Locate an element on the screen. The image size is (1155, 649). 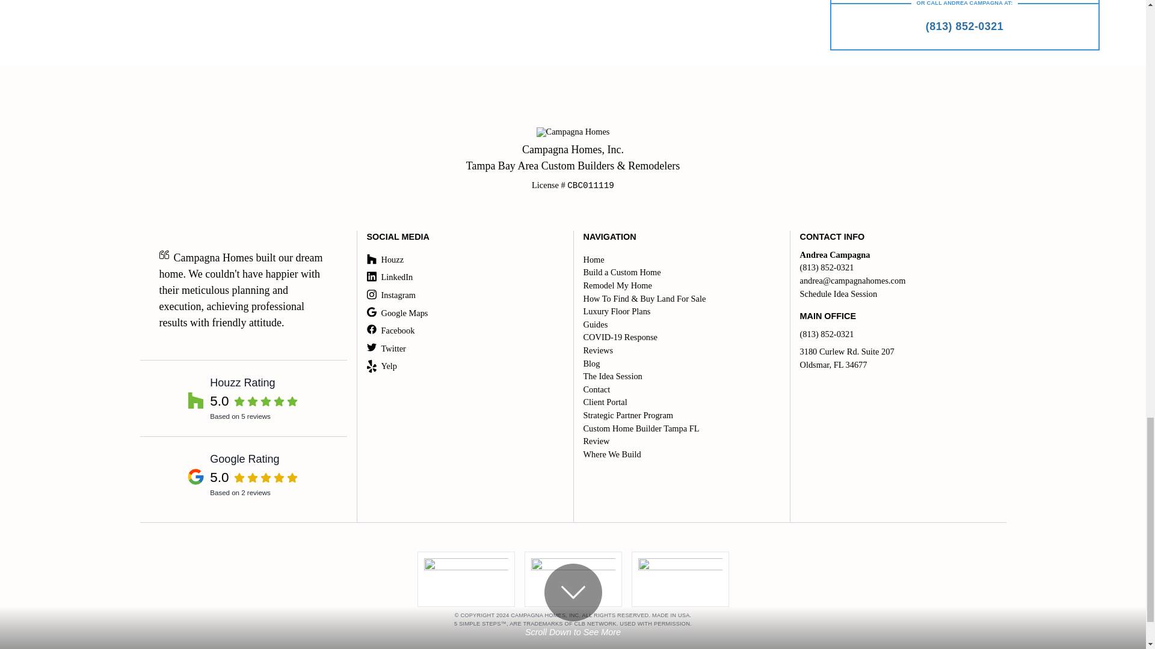
Houzz is located at coordinates (679, 260).